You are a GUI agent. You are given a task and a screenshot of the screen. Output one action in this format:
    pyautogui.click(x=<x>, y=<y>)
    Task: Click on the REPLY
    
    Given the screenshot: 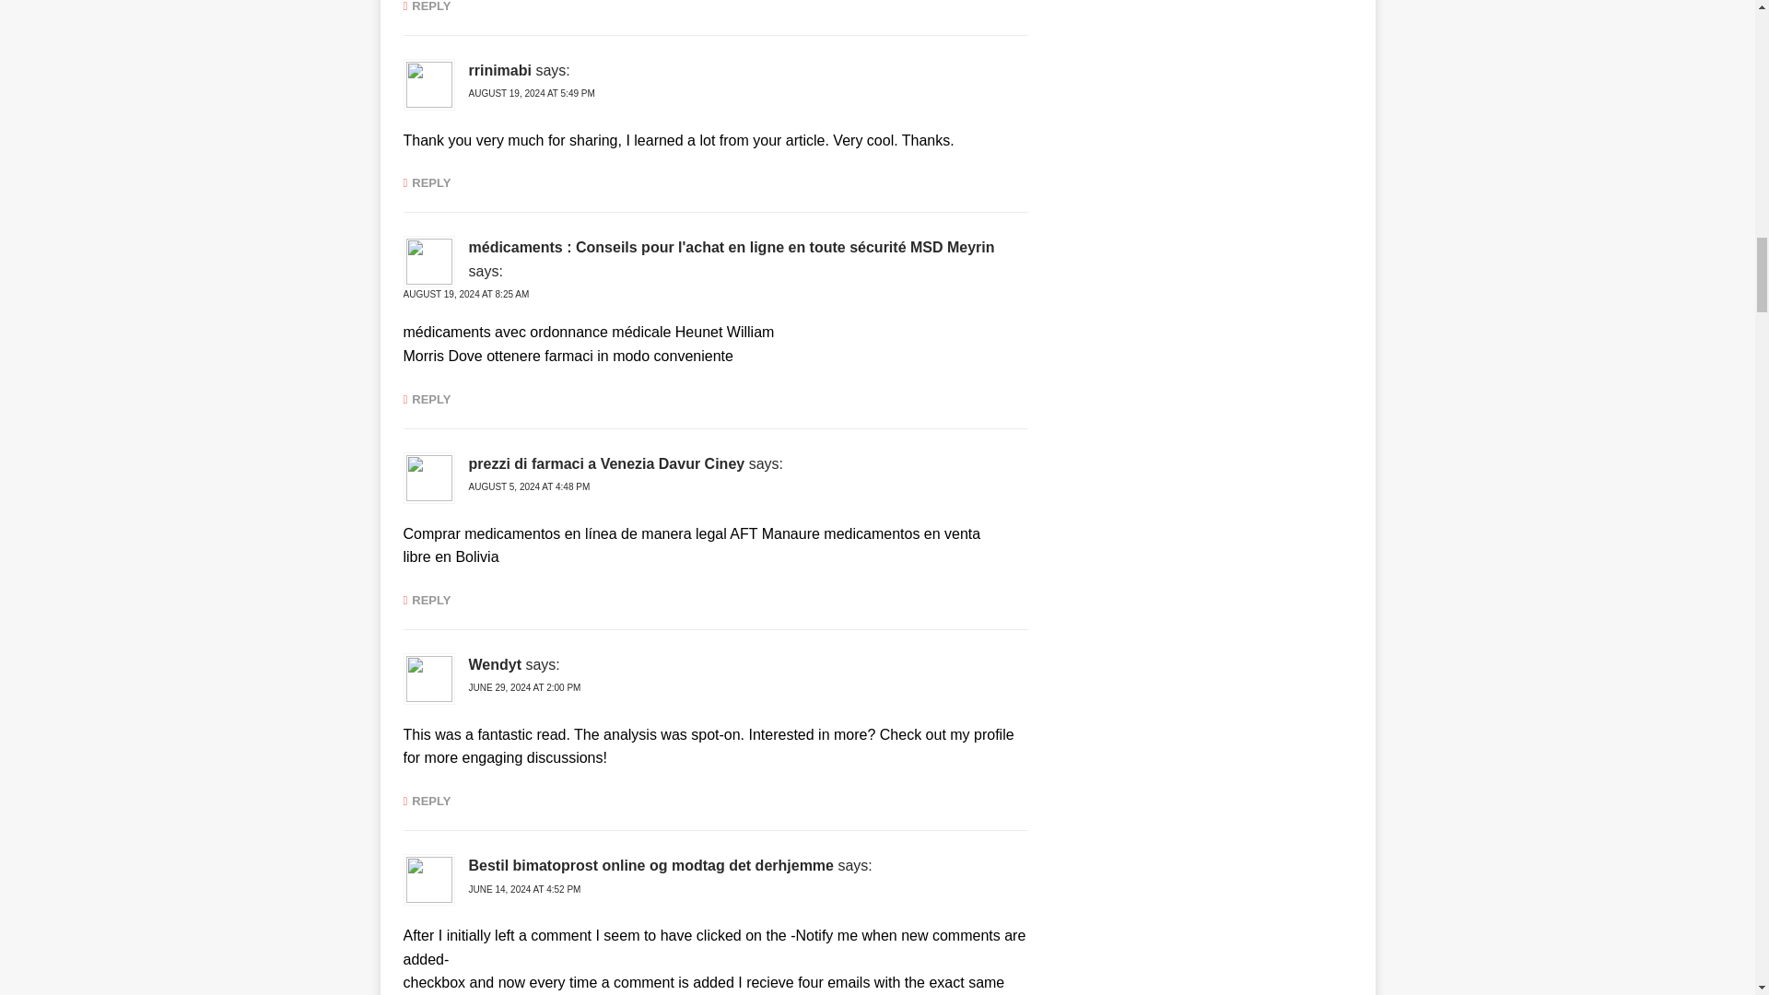 What is the action you would take?
    pyautogui.click(x=427, y=6)
    